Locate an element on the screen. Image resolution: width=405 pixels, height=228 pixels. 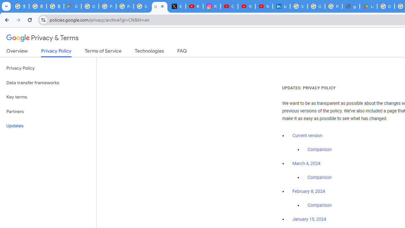
#nbabasketballhighlights - YouTube is located at coordinates (194, 6).